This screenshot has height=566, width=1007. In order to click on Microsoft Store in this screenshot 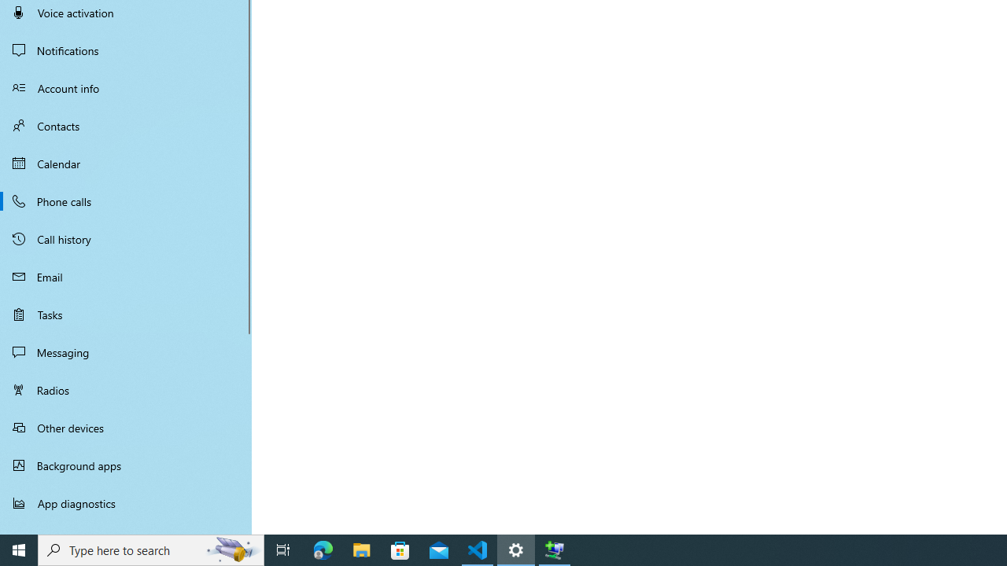, I will do `click(400, 550)`.